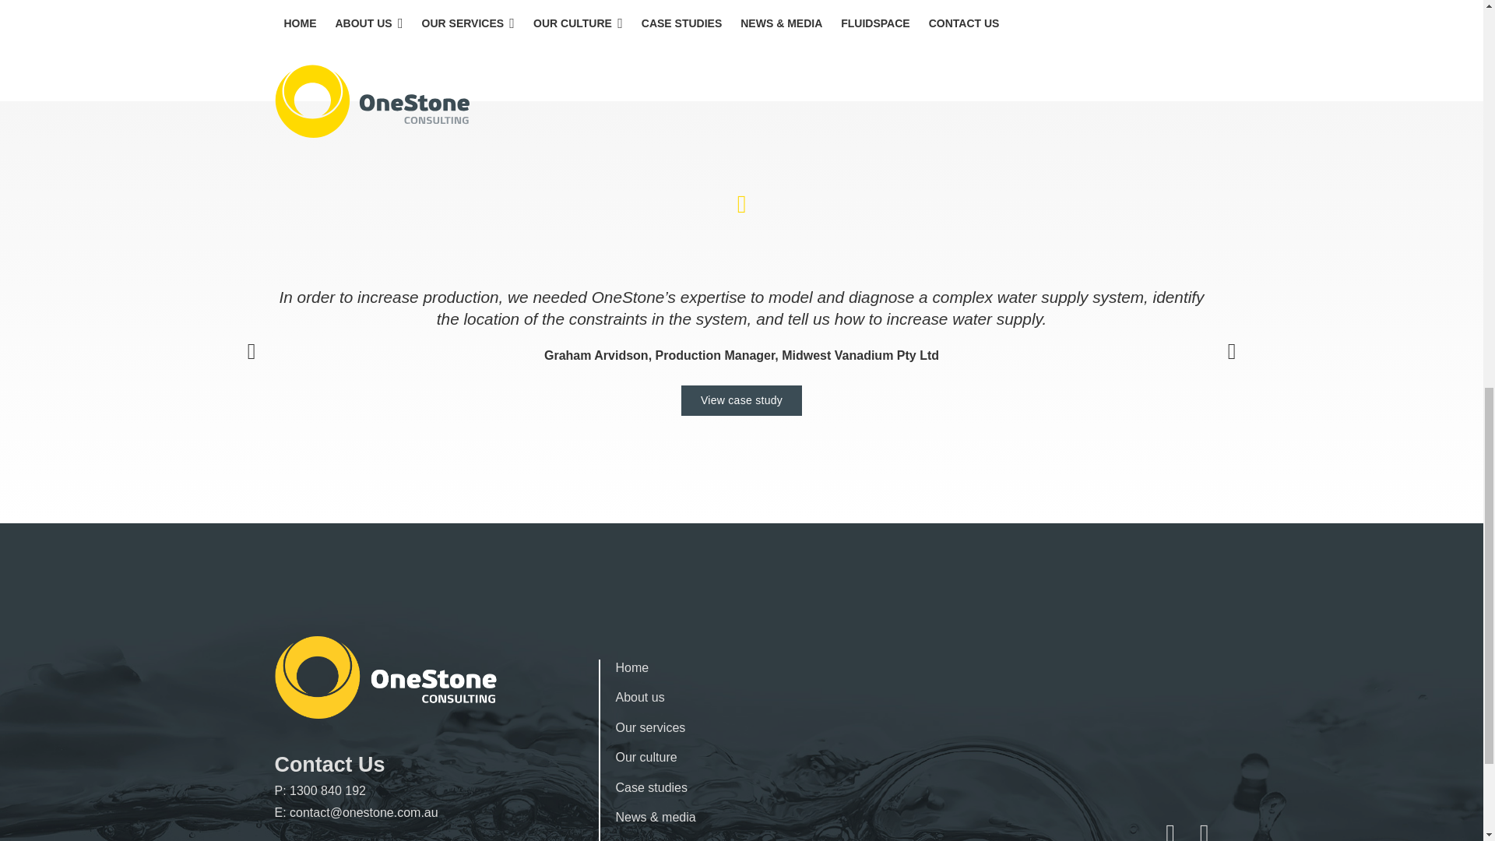 Image resolution: width=1495 pixels, height=841 pixels. Describe the element at coordinates (645, 840) in the screenshot. I see `FluidSpace` at that location.